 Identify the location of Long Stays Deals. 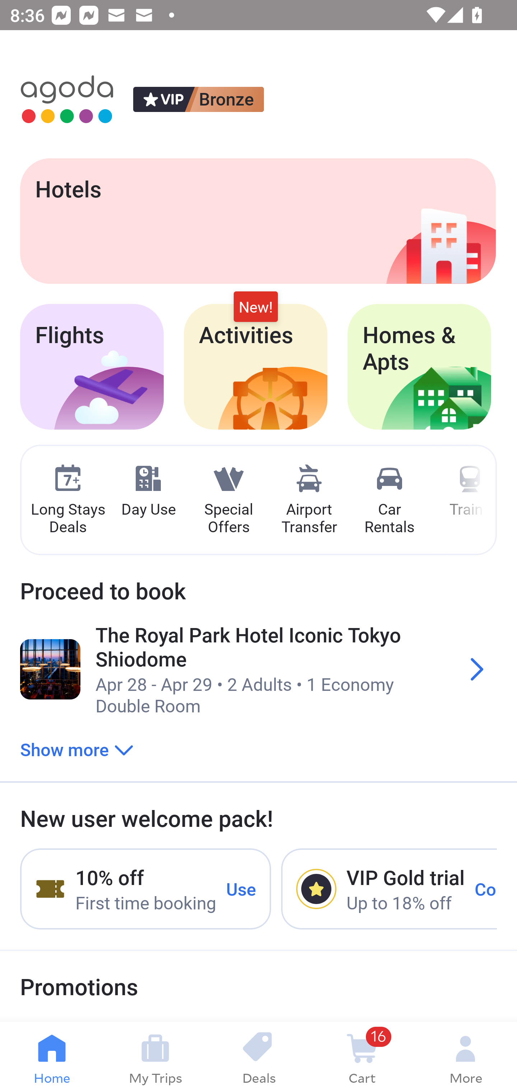
(67, 500).